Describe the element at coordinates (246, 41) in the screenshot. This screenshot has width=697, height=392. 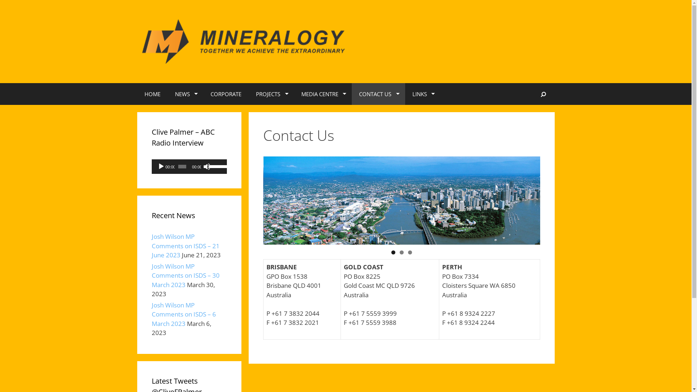
I see `Mineralogy` at that location.